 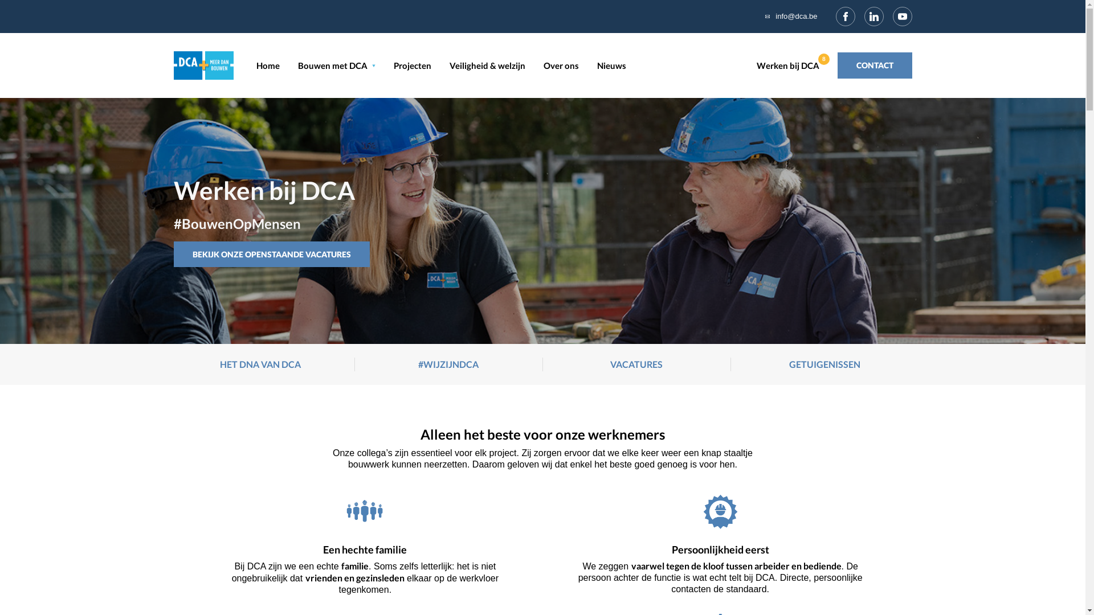 I want to click on VACATURES, so click(x=636, y=364).